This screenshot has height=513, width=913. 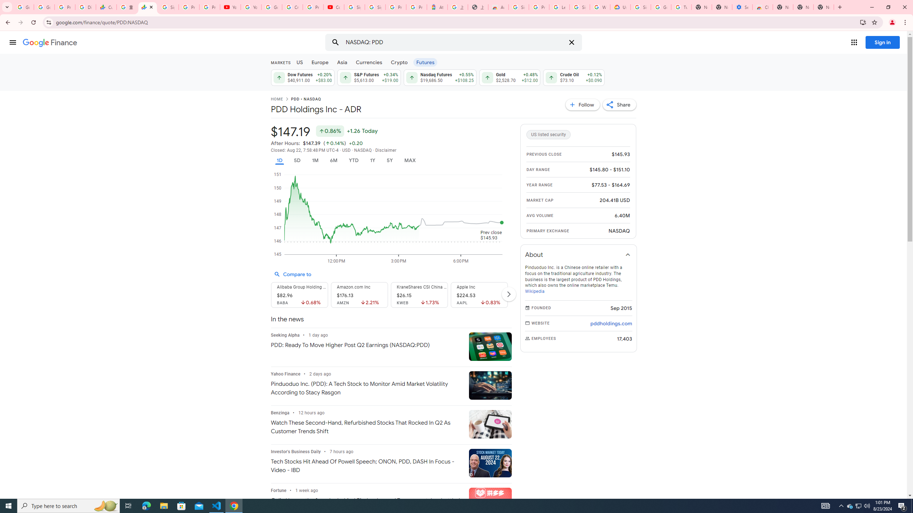 I want to click on Sign in - Google Accounts, so click(x=354, y=7).